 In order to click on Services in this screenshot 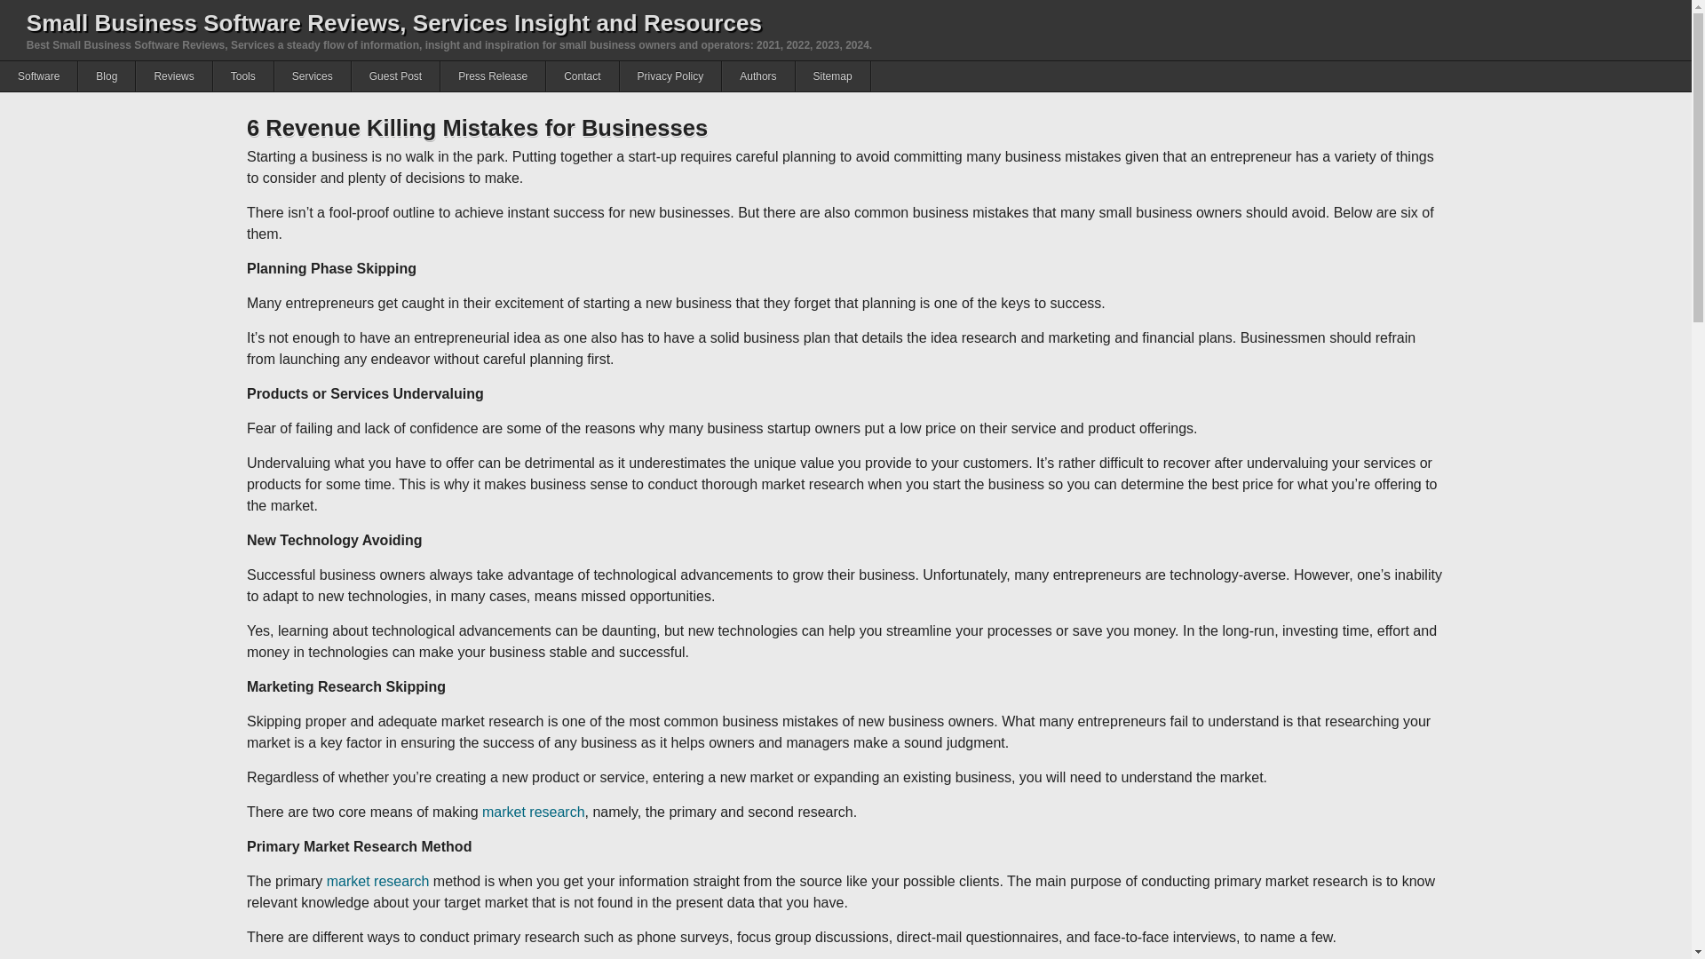, I will do `click(313, 76)`.